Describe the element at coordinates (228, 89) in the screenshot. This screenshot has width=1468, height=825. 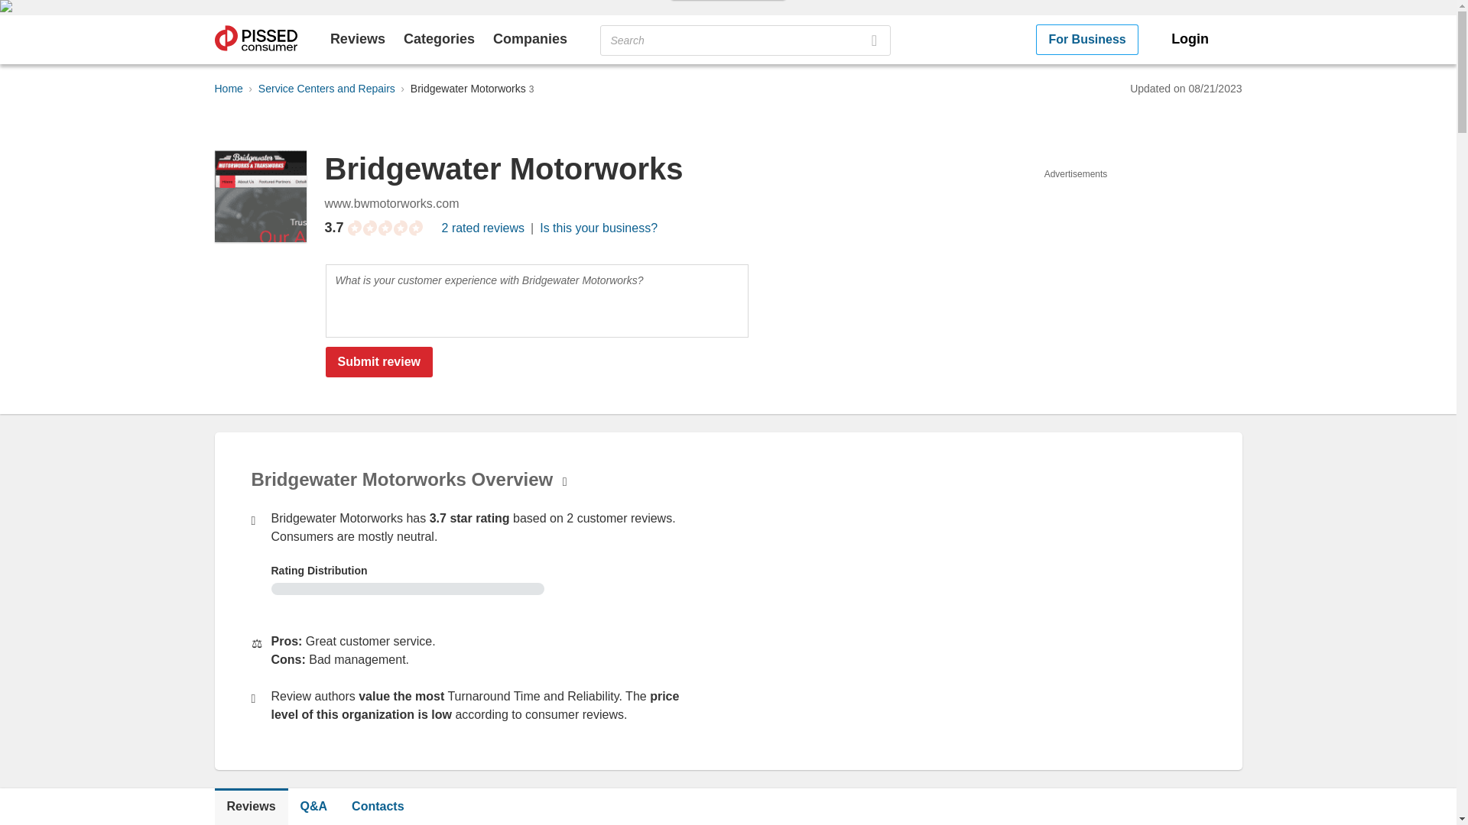
I see `Home` at that location.